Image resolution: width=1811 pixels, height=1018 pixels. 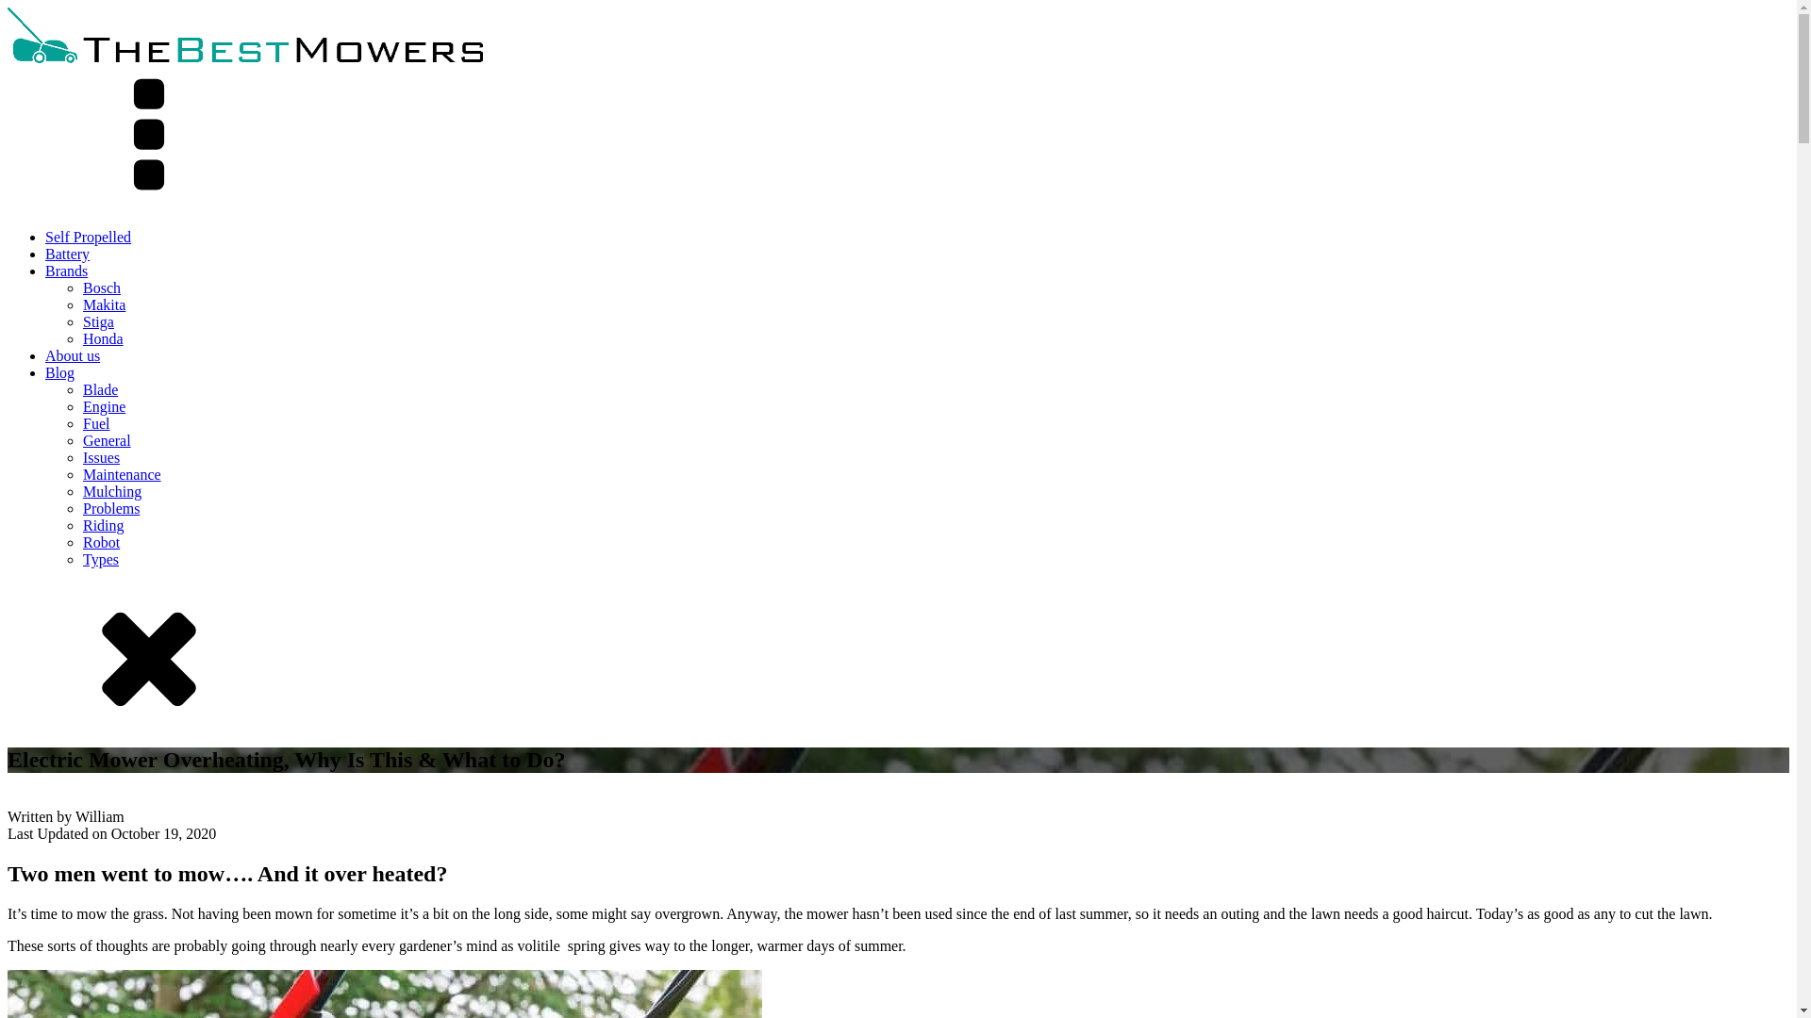 I want to click on Honda, so click(x=103, y=339).